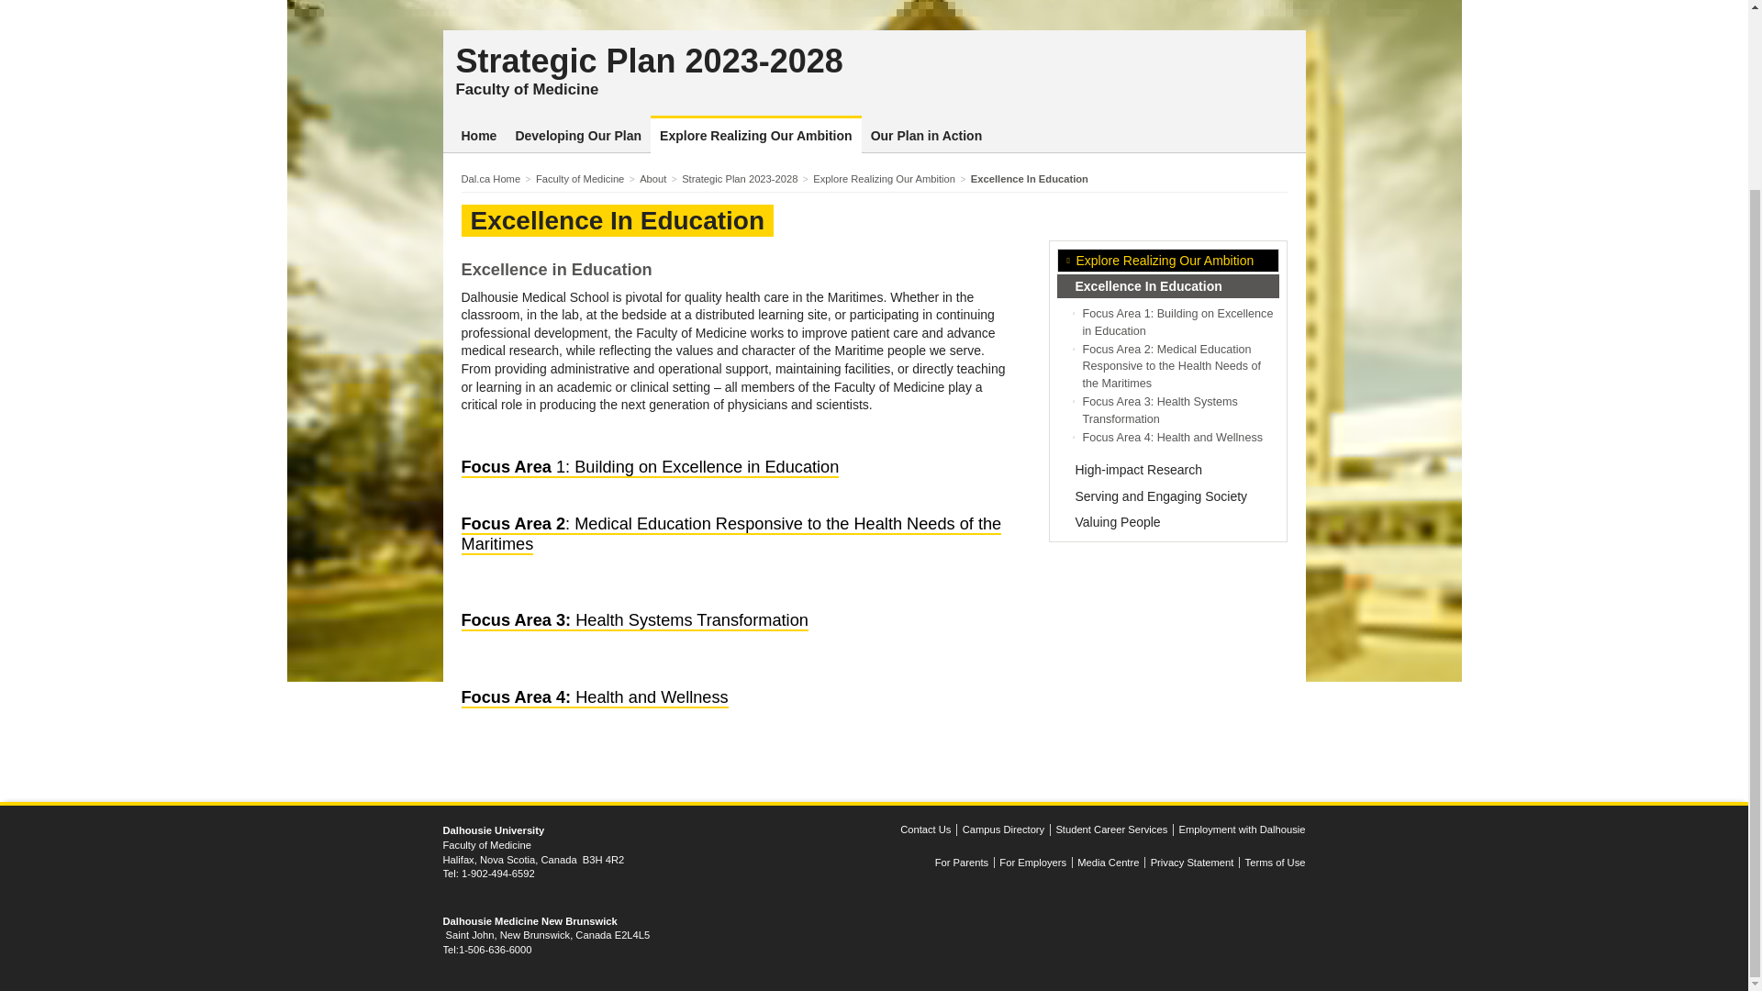 Image resolution: width=1762 pixels, height=991 pixels. What do you see at coordinates (1178, 321) in the screenshot?
I see `Focus Area 1: Building on Excellence in Education` at bounding box center [1178, 321].